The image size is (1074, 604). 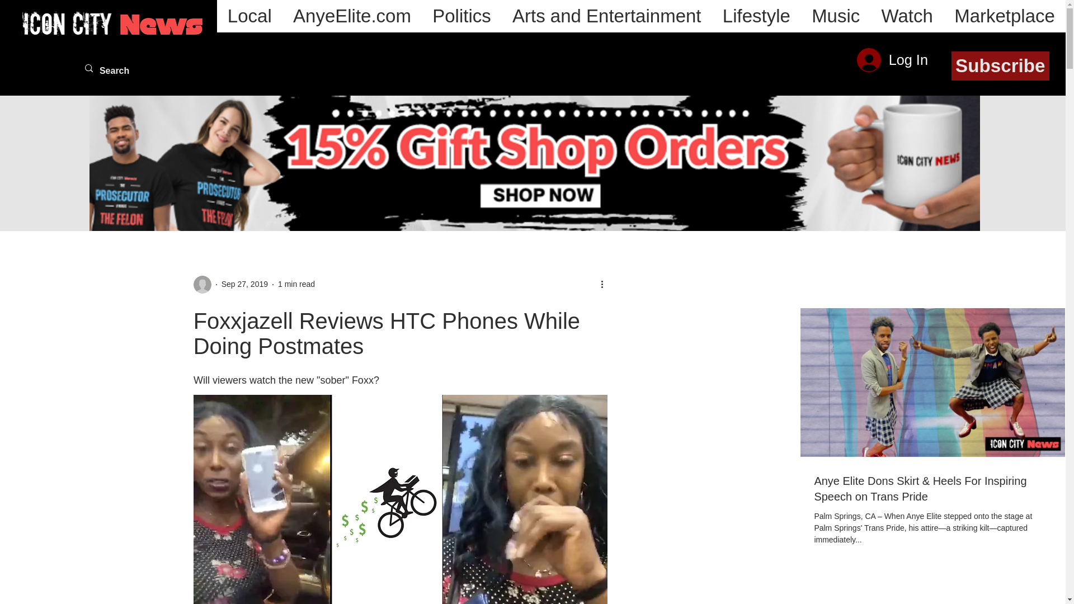 I want to click on Watch, so click(x=907, y=16).